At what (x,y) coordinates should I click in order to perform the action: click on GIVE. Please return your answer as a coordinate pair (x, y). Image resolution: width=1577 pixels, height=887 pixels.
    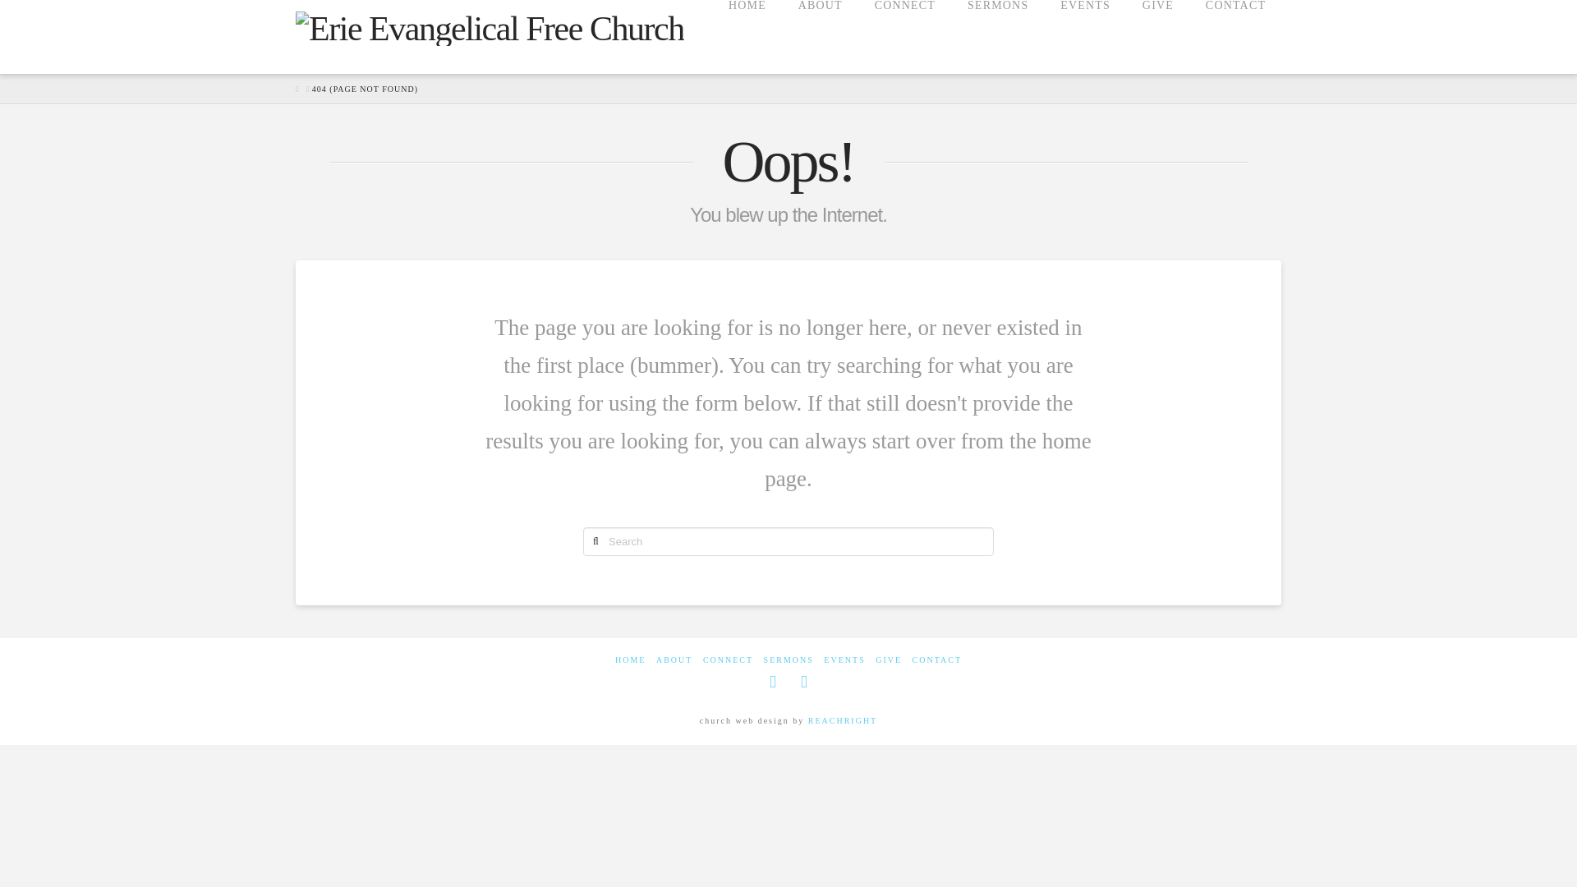
    Looking at the image, I should click on (889, 660).